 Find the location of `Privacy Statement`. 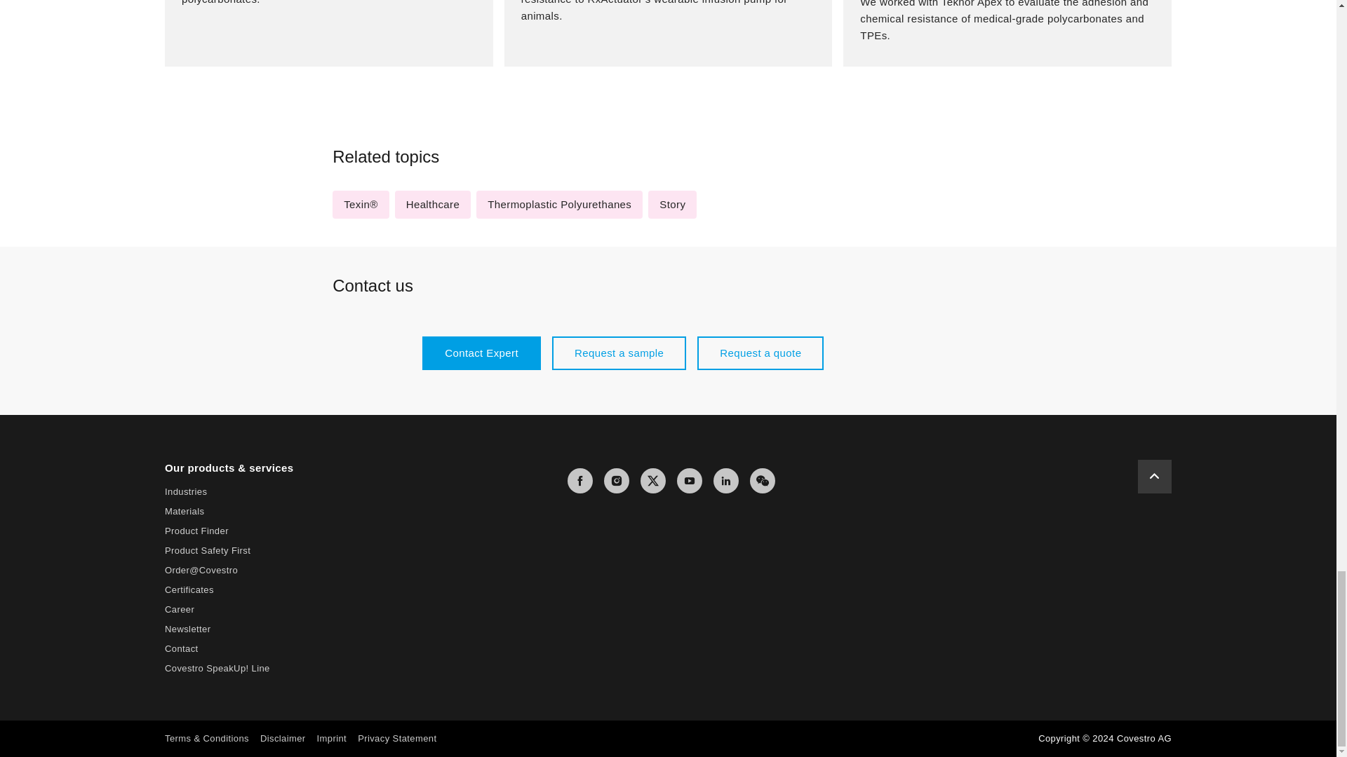

Privacy Statement is located at coordinates (397, 738).